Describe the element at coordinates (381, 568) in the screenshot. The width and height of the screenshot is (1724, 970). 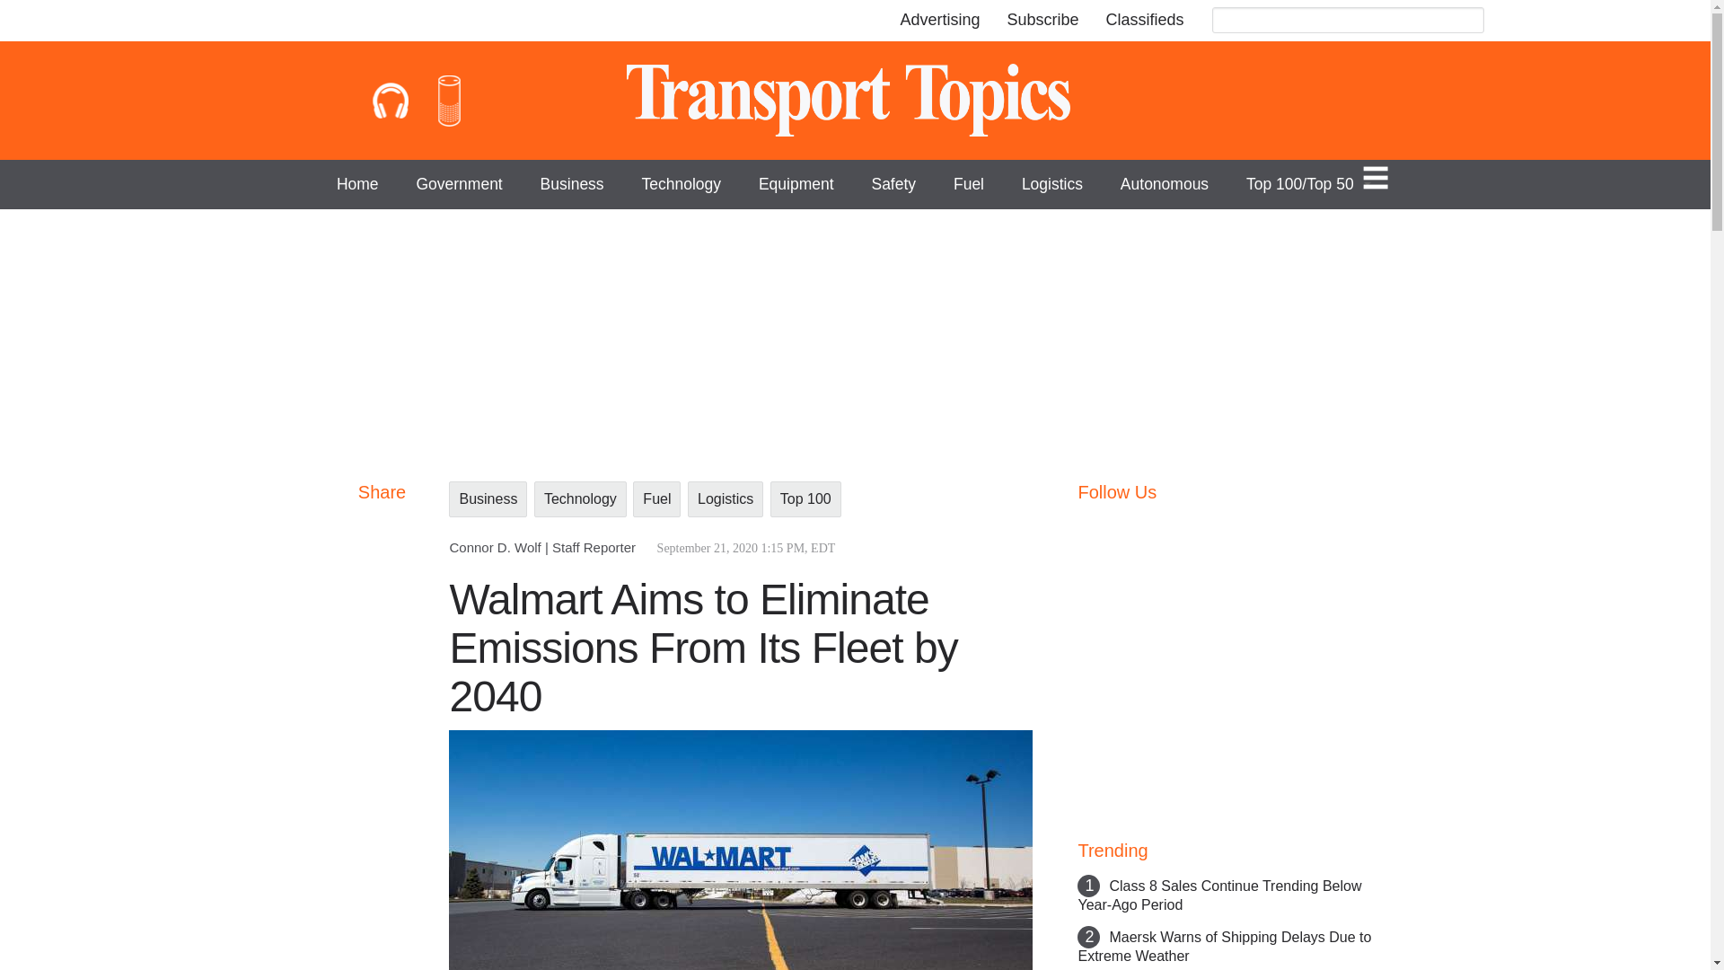
I see `Share to Twitter` at that location.